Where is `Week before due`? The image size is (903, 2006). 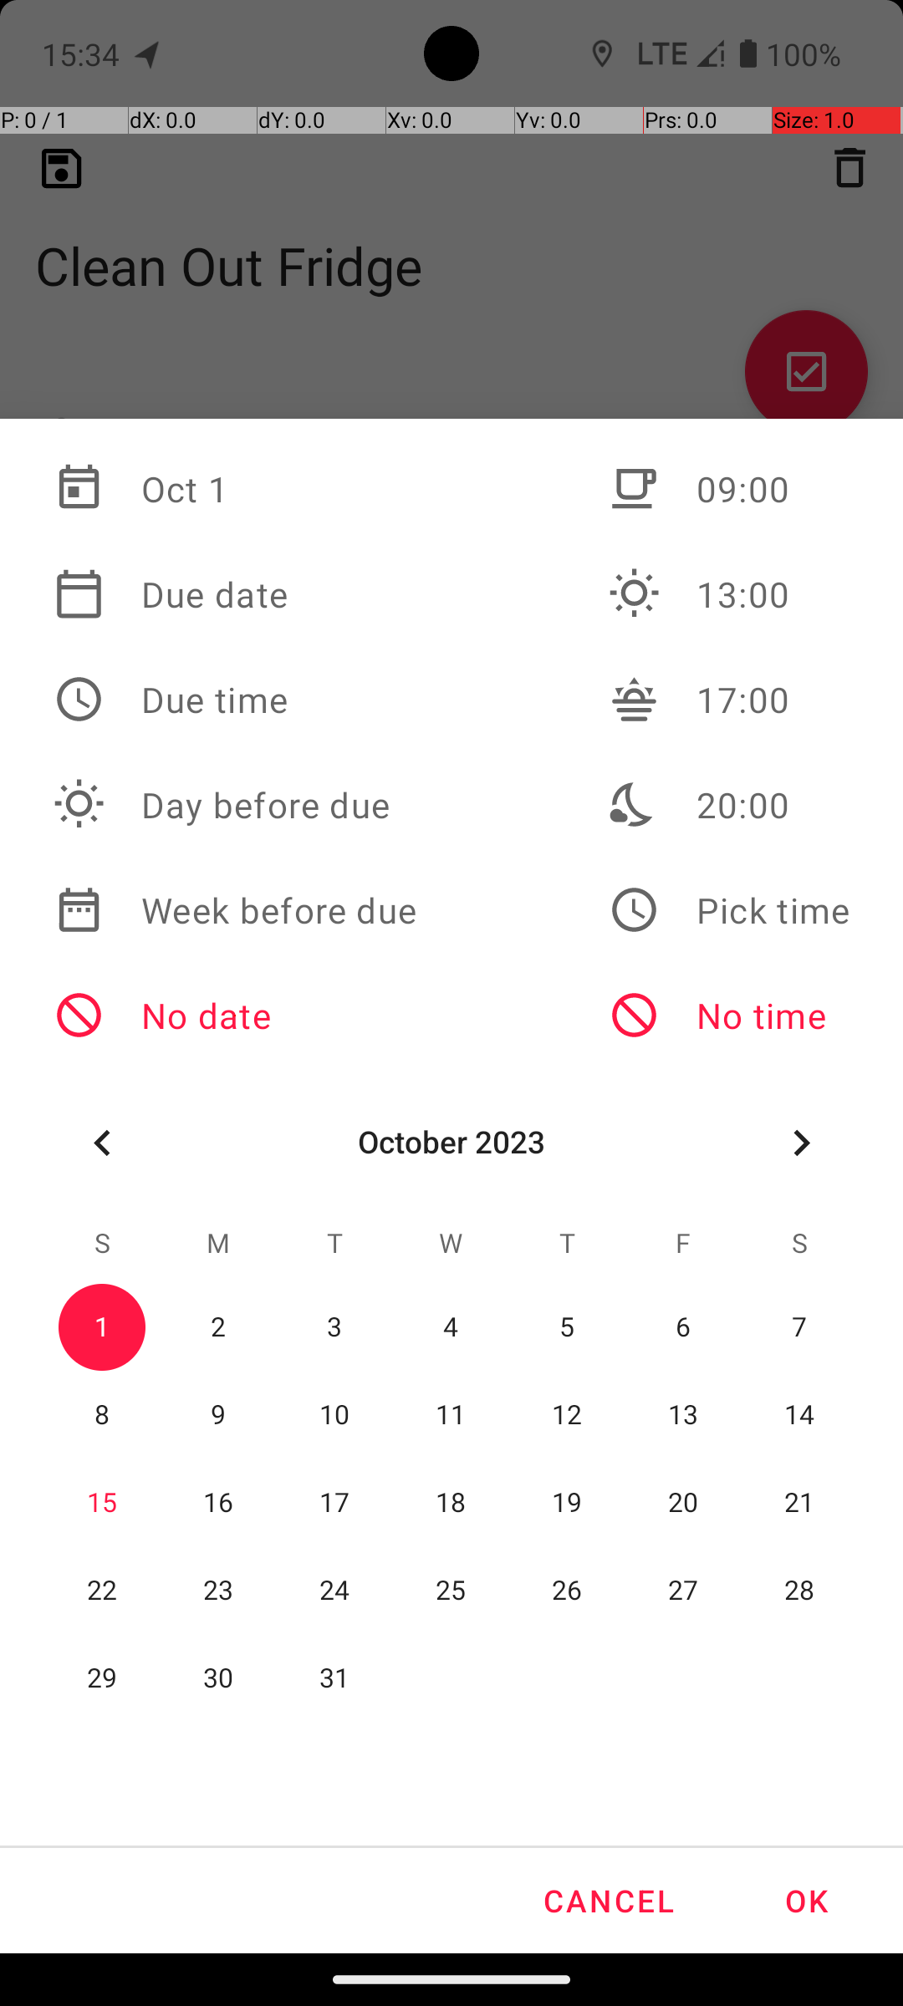 Week before due is located at coordinates (235, 910).